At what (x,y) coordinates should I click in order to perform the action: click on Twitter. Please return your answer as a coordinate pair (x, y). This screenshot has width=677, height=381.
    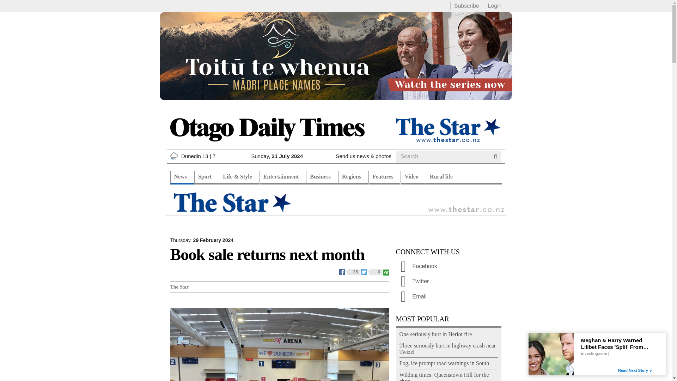
    Looking at the image, I should click on (372, 271).